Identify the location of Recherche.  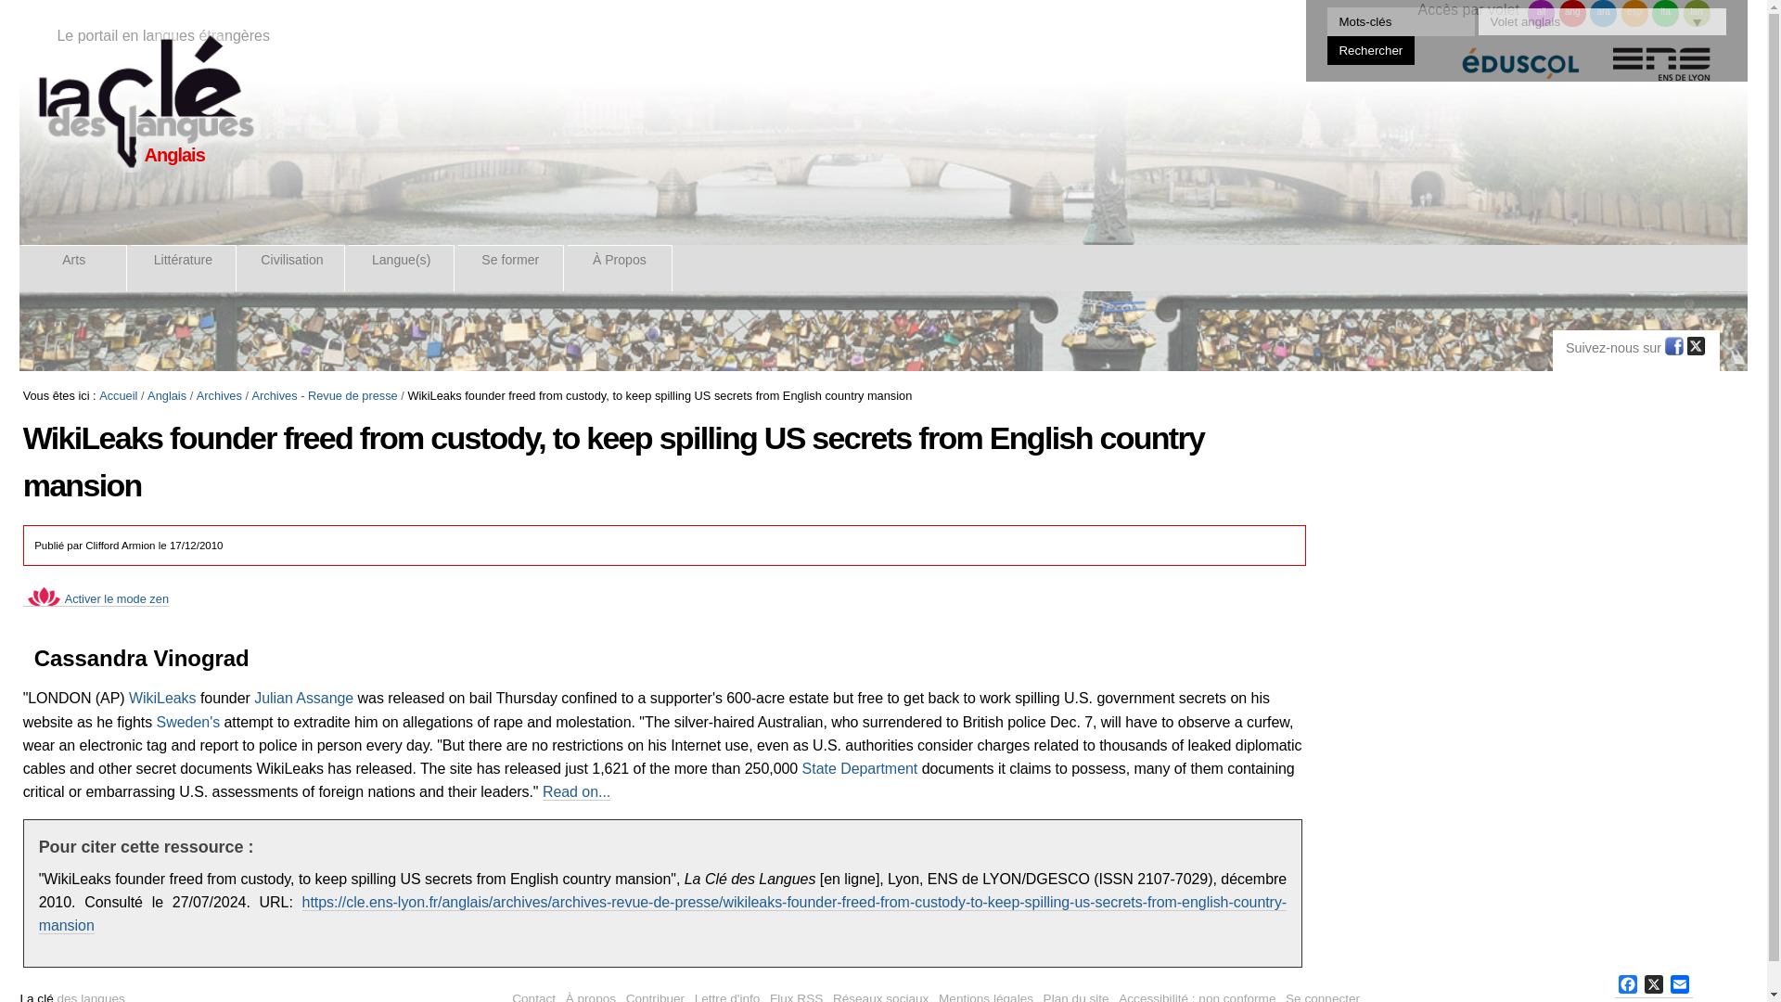
(1401, 20).